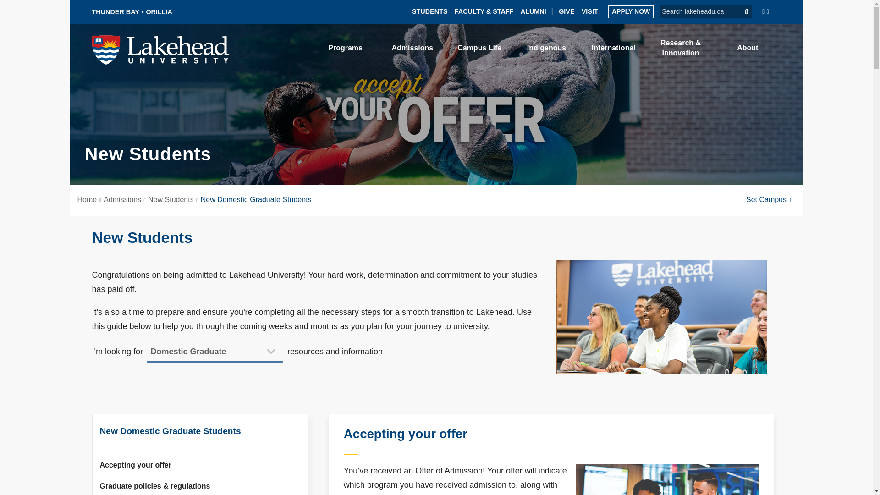 Image resolution: width=880 pixels, height=495 pixels. Describe the element at coordinates (159, 12) in the screenshot. I see `ORILLIA` at that location.